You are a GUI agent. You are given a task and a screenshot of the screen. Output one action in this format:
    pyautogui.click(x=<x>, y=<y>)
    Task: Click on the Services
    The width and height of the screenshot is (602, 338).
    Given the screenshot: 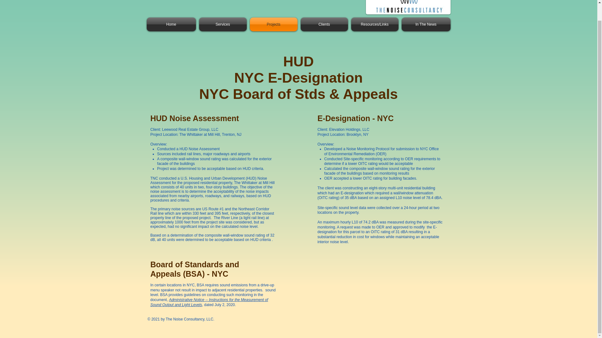 What is the action you would take?
    pyautogui.click(x=223, y=24)
    